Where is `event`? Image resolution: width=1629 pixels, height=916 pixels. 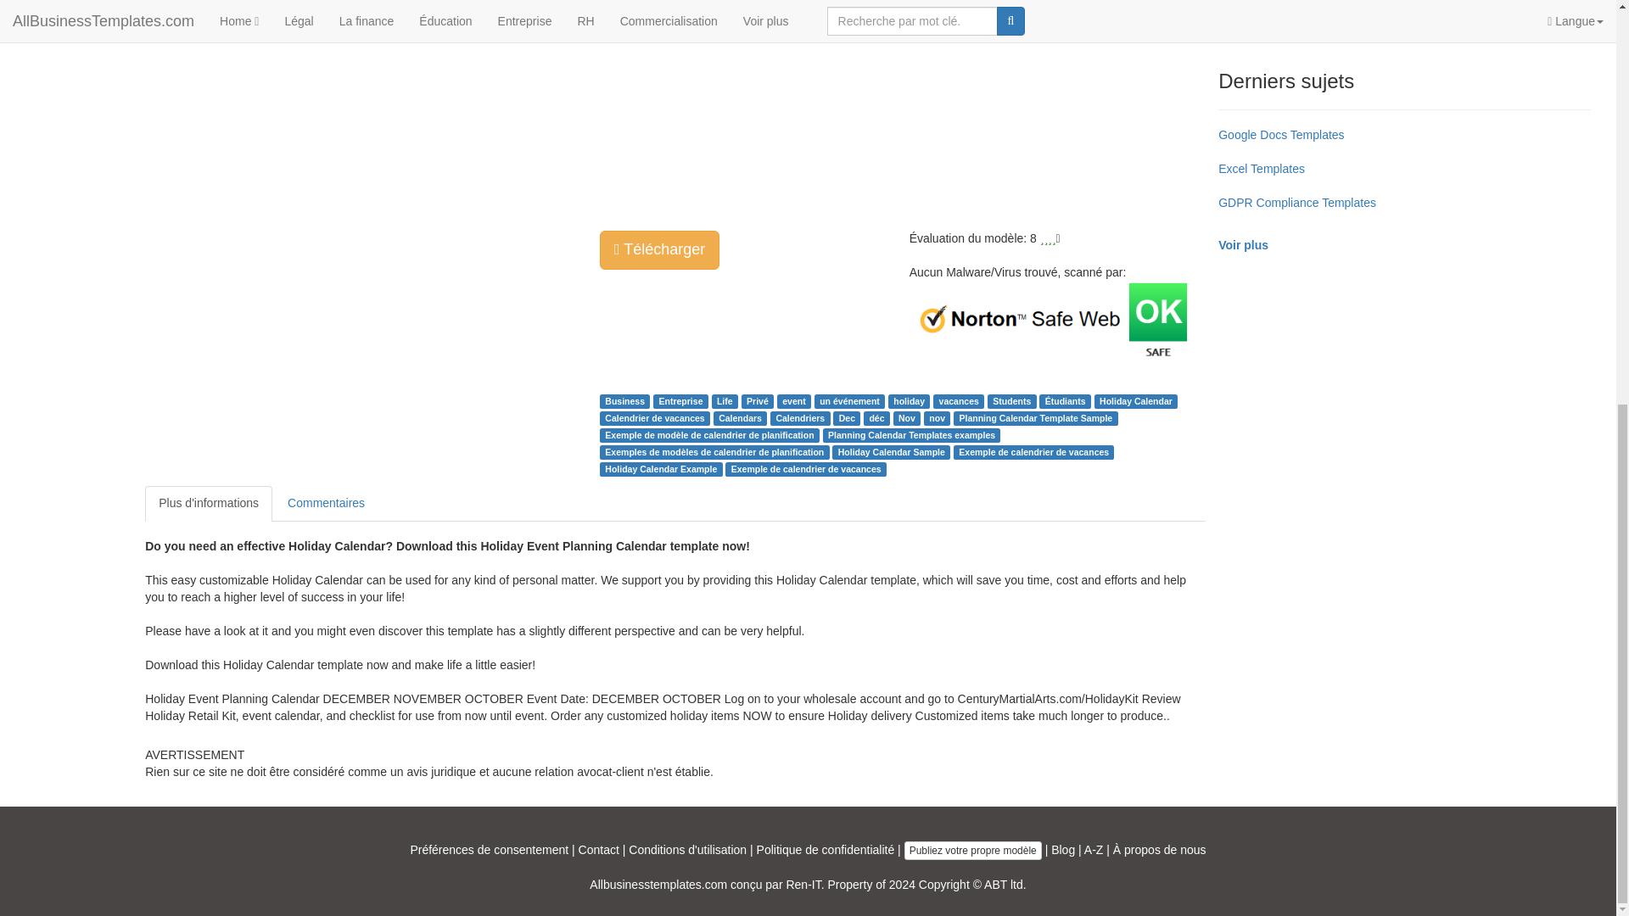
event is located at coordinates (792, 400).